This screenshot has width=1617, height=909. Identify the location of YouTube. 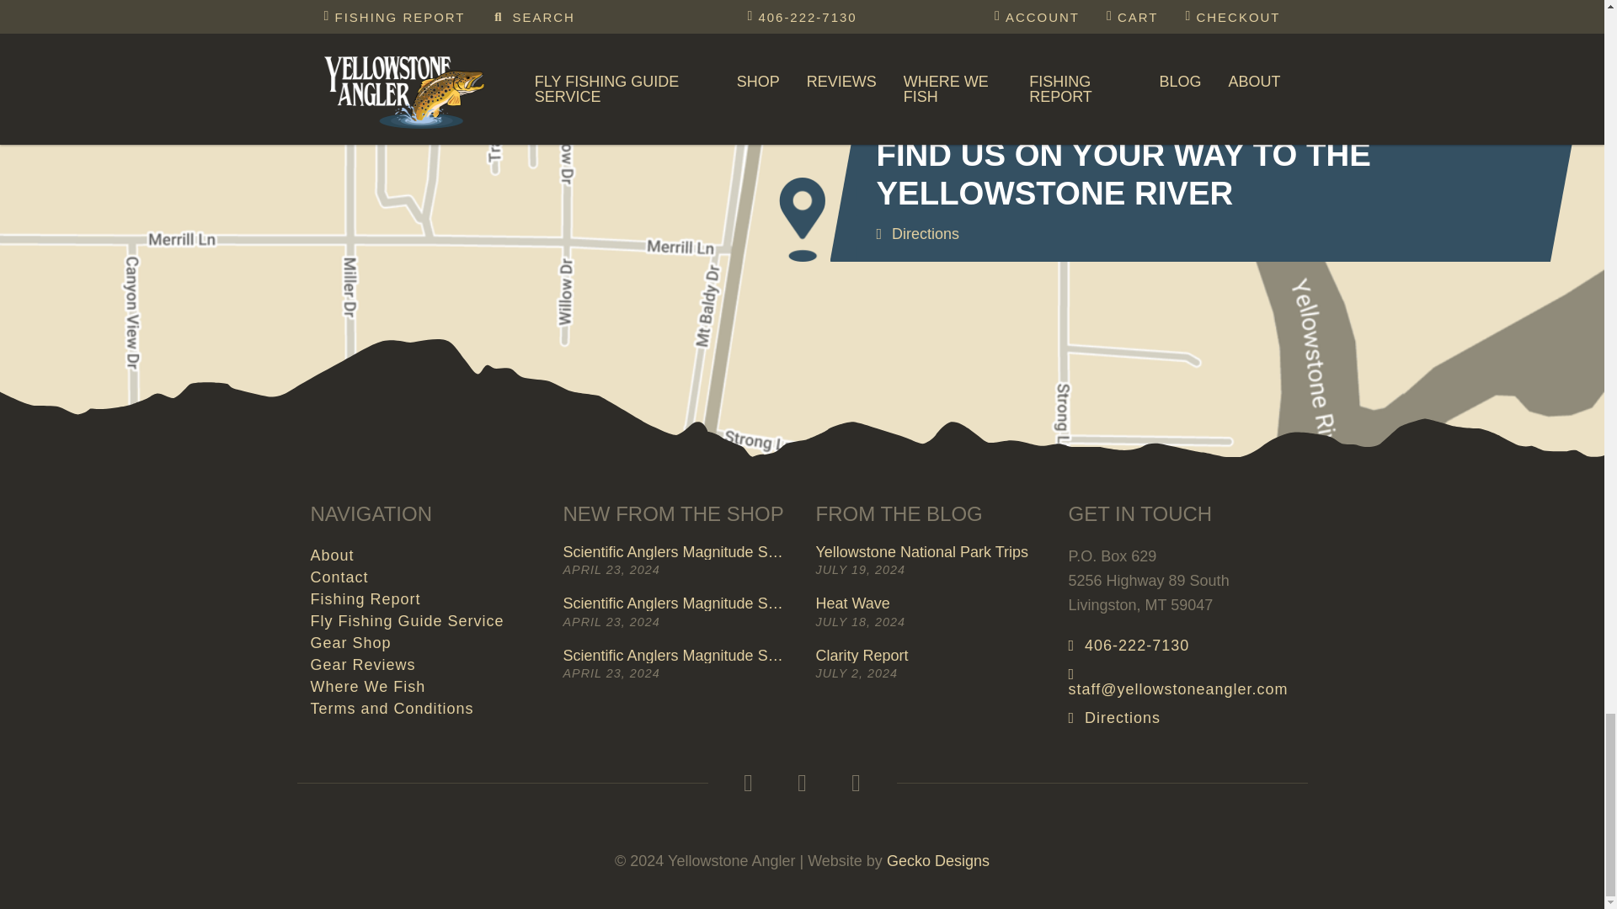
(856, 783).